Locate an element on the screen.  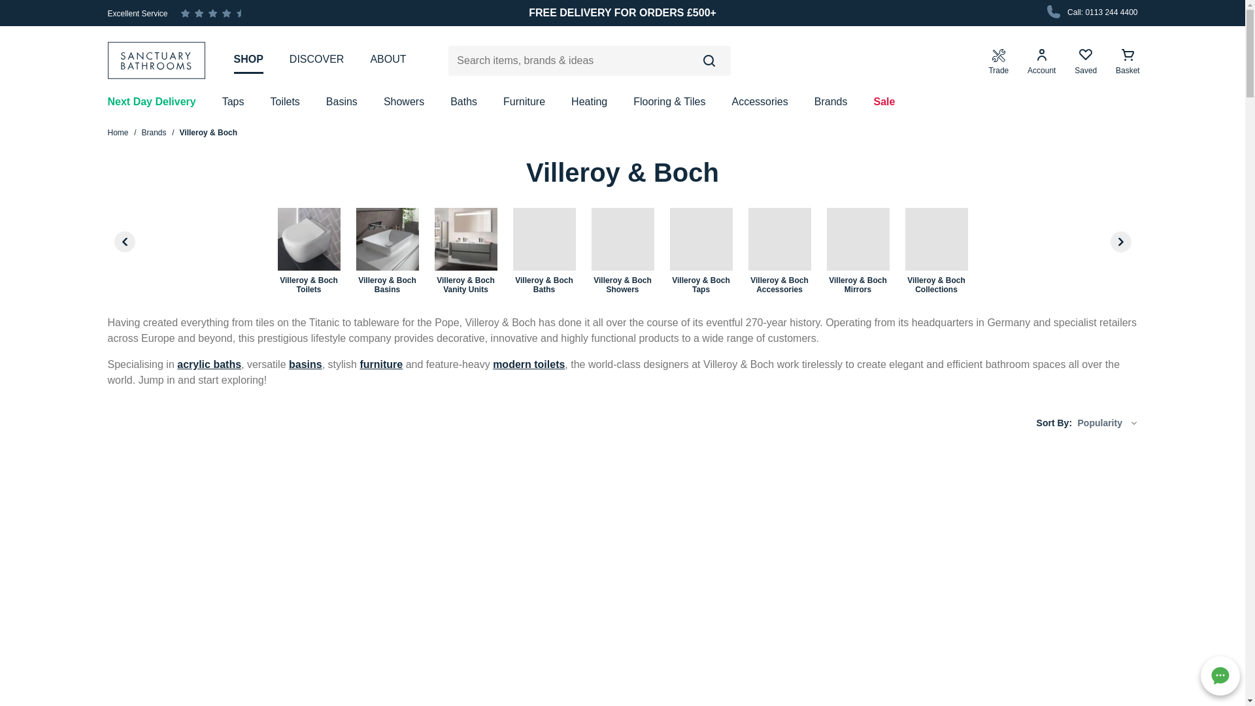
Call: 0113 244 4400 is located at coordinates (1091, 13).